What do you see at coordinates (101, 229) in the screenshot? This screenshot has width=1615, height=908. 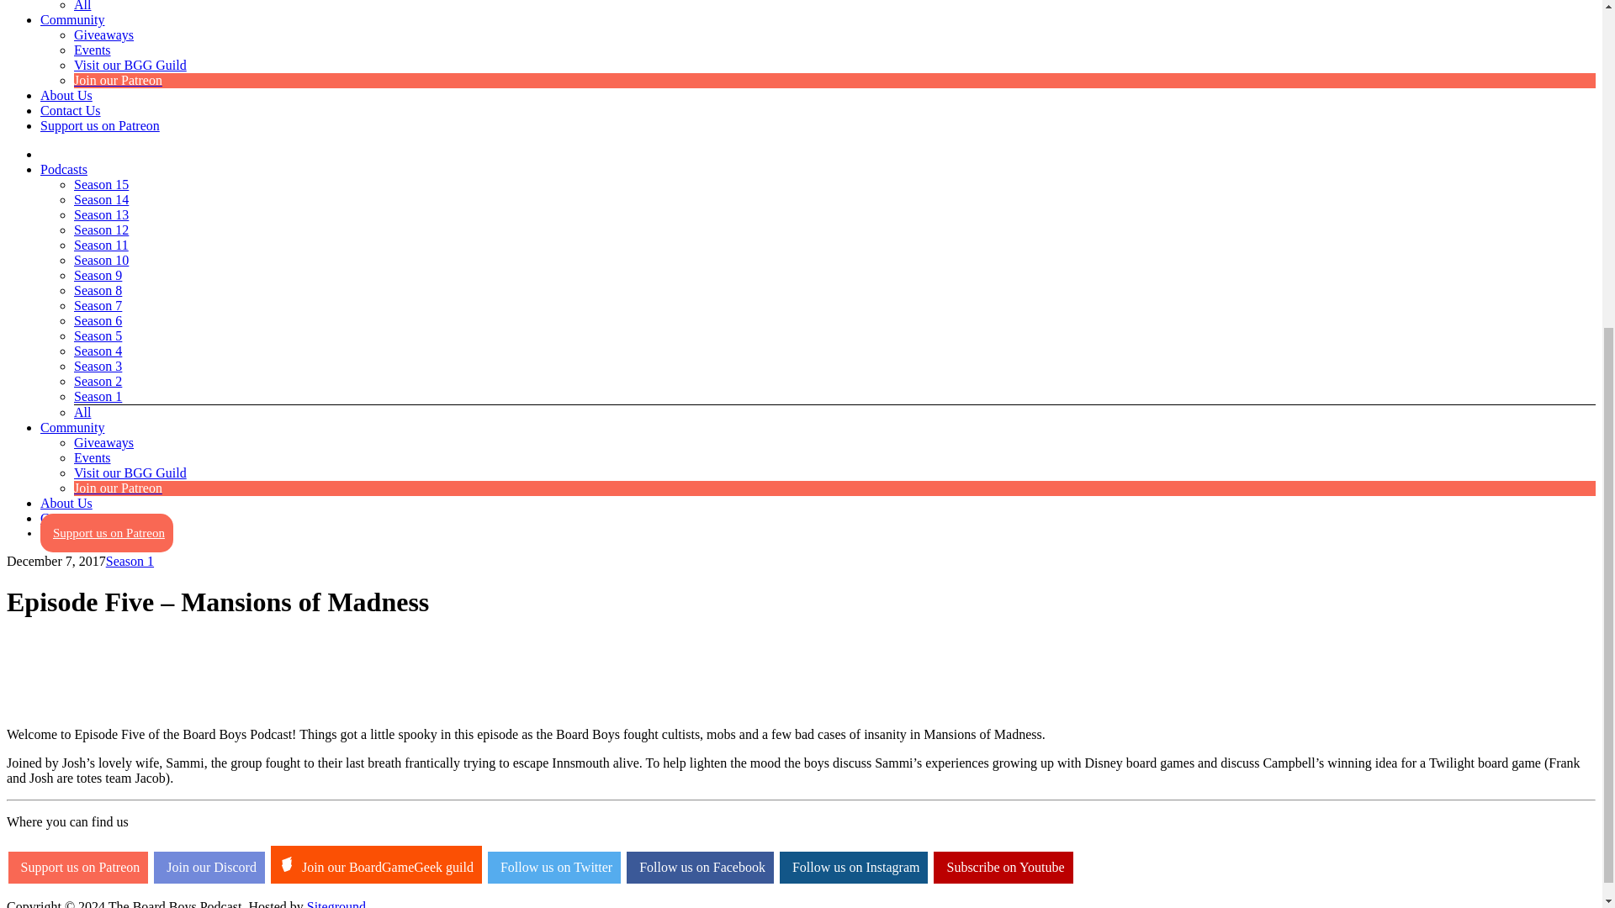 I see `Season 12` at bounding box center [101, 229].